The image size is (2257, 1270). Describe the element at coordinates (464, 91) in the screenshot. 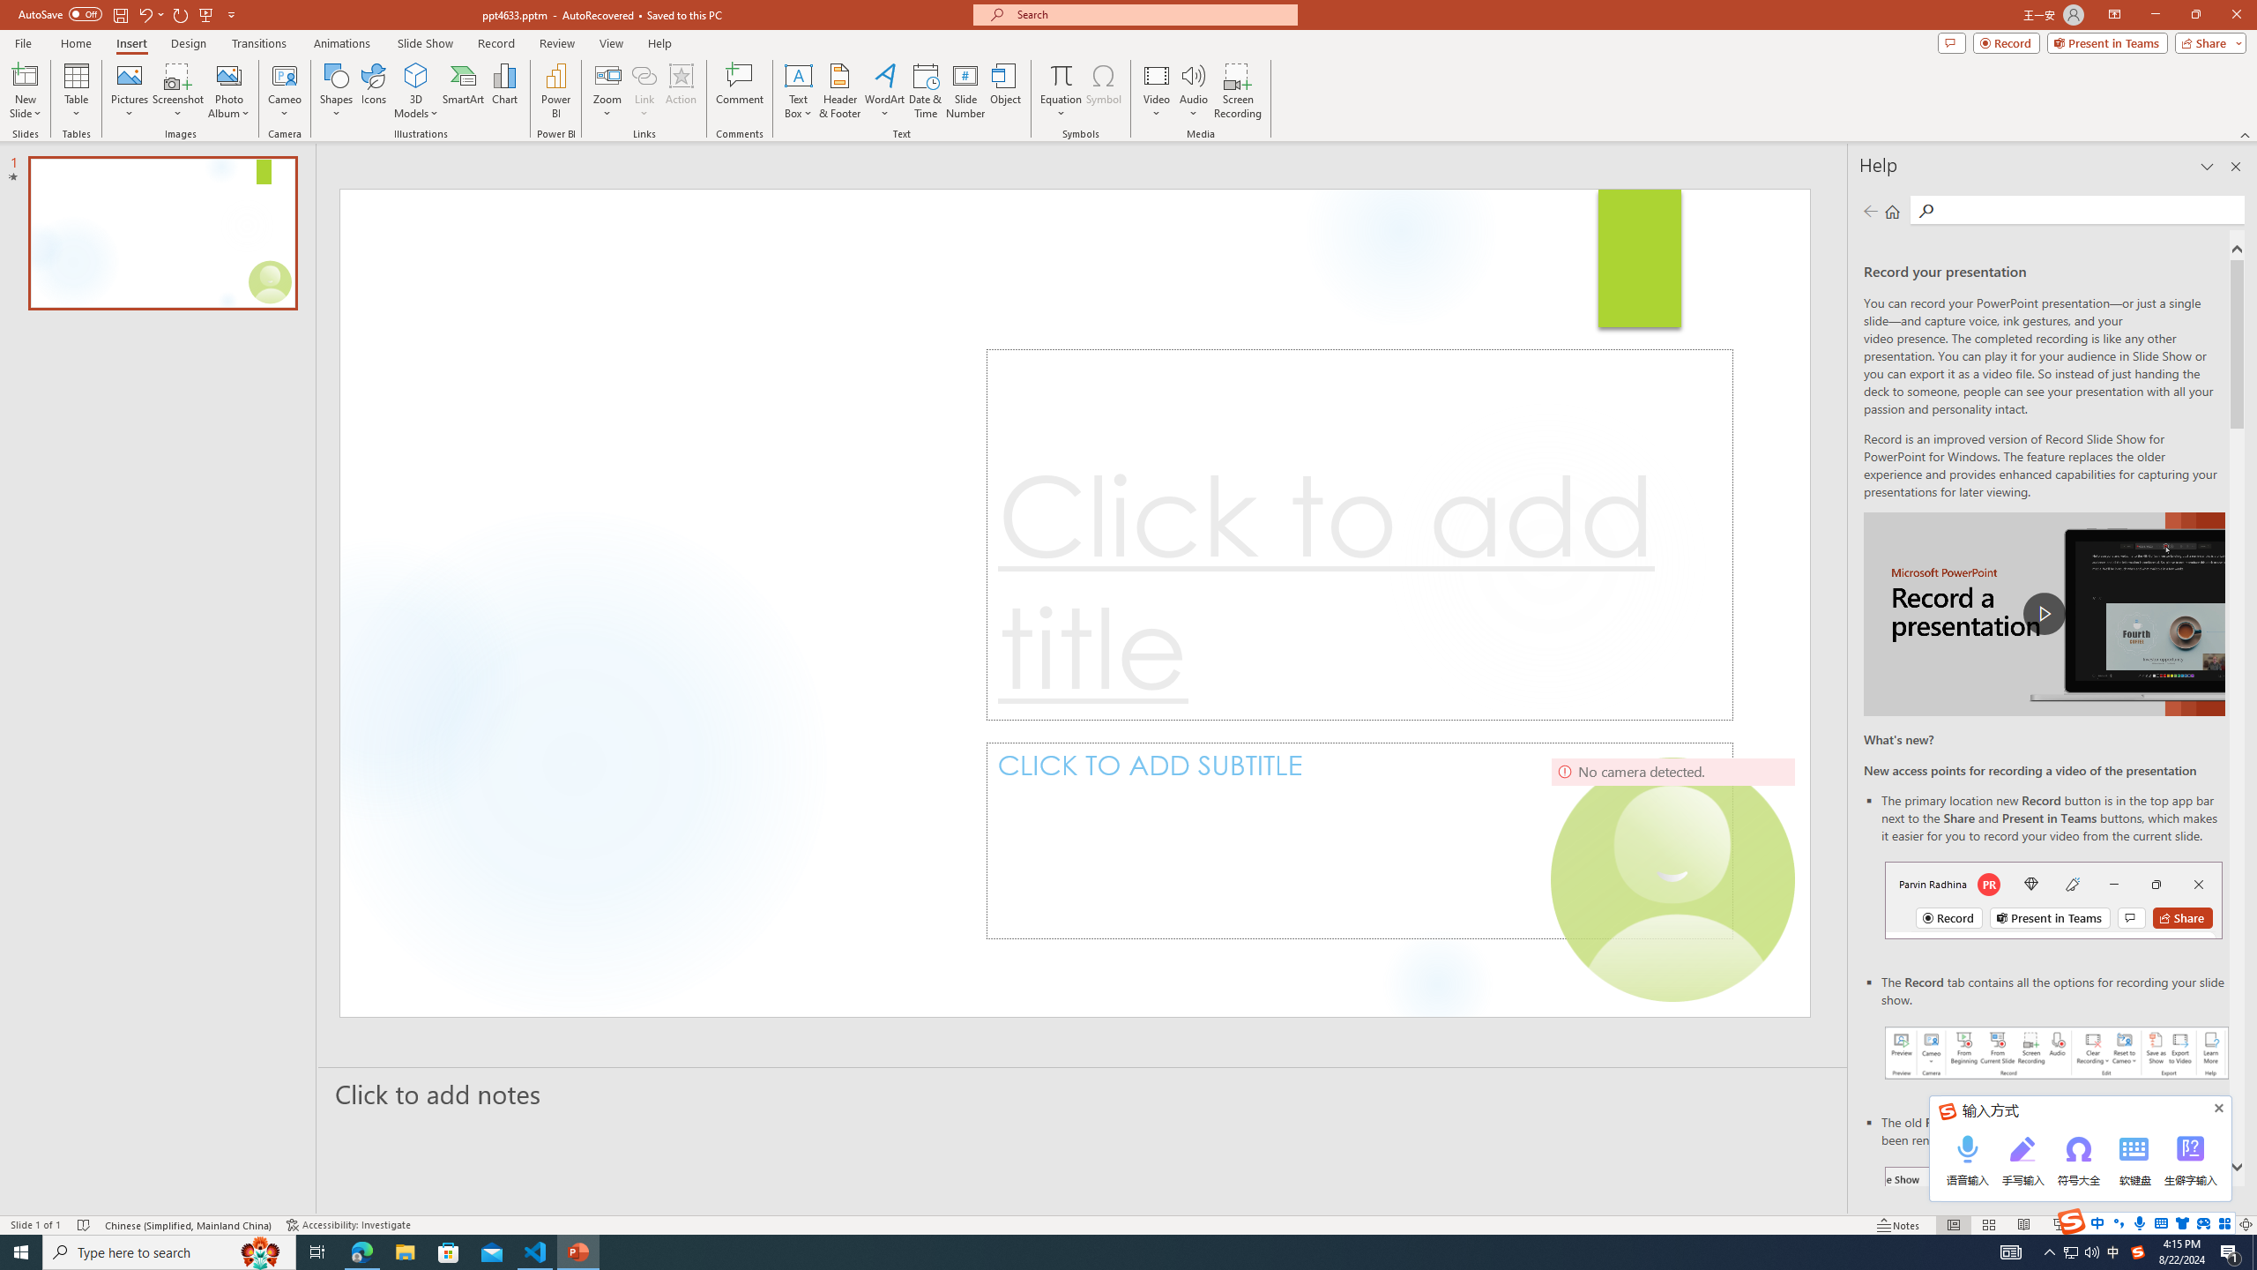

I see `SmartArt...` at that location.